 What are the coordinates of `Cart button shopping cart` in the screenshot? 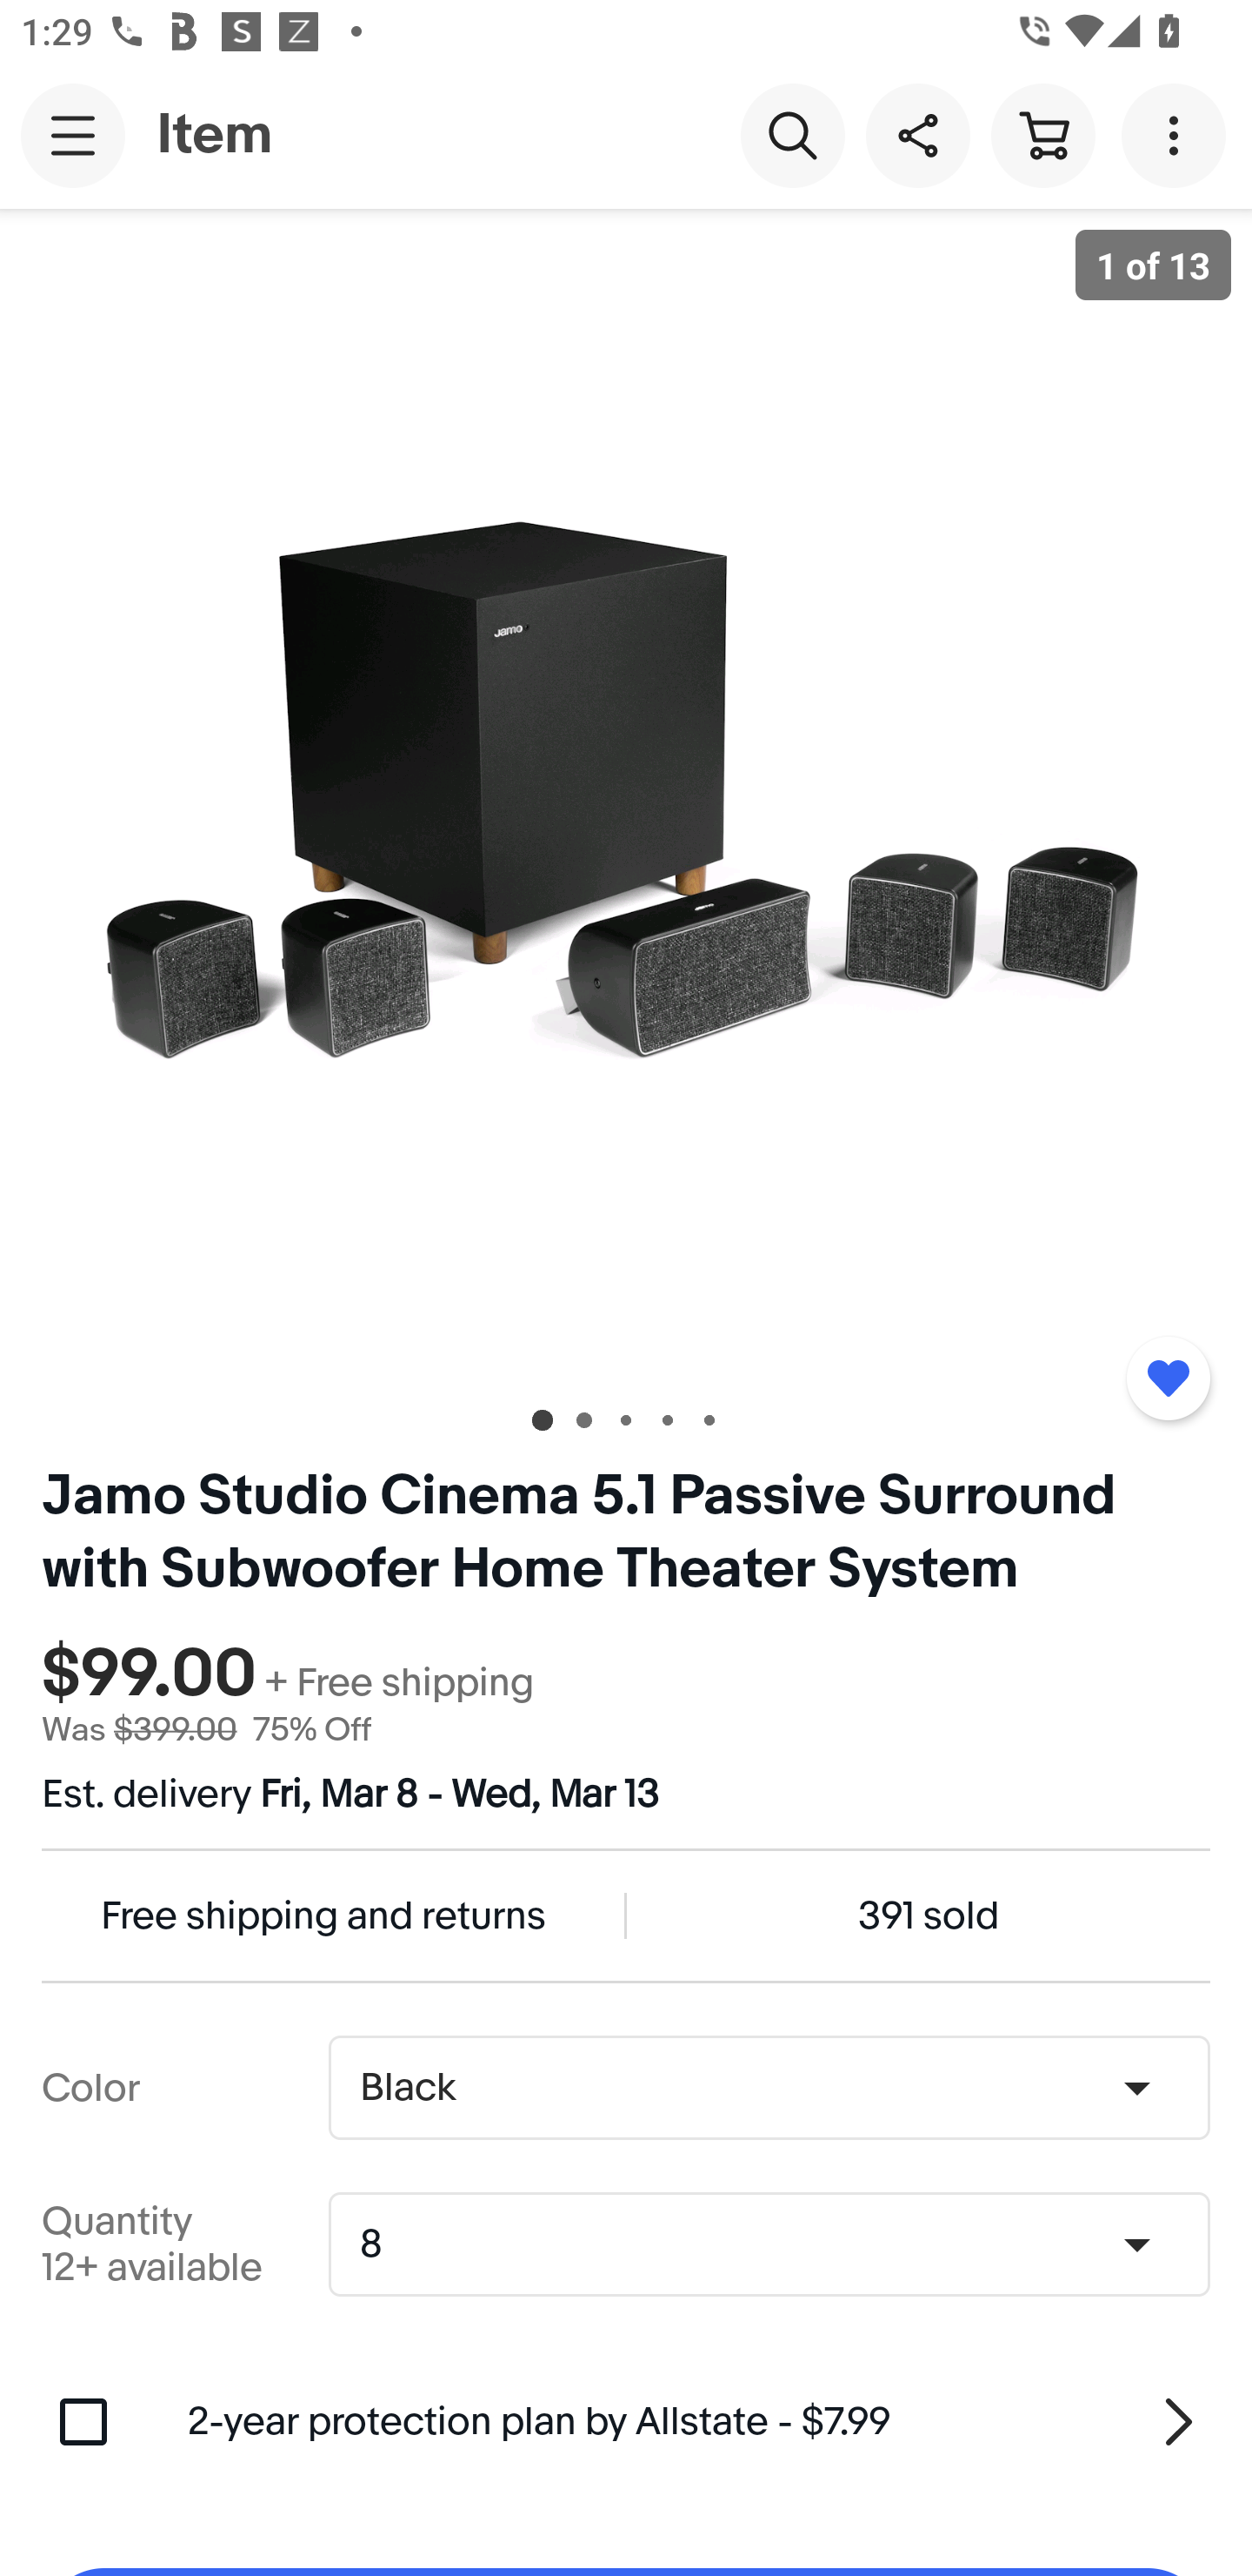 It's located at (1042, 134).